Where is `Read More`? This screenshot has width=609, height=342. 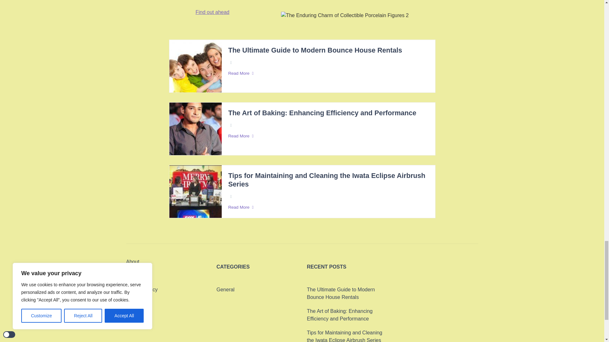 Read More is located at coordinates (328, 73).